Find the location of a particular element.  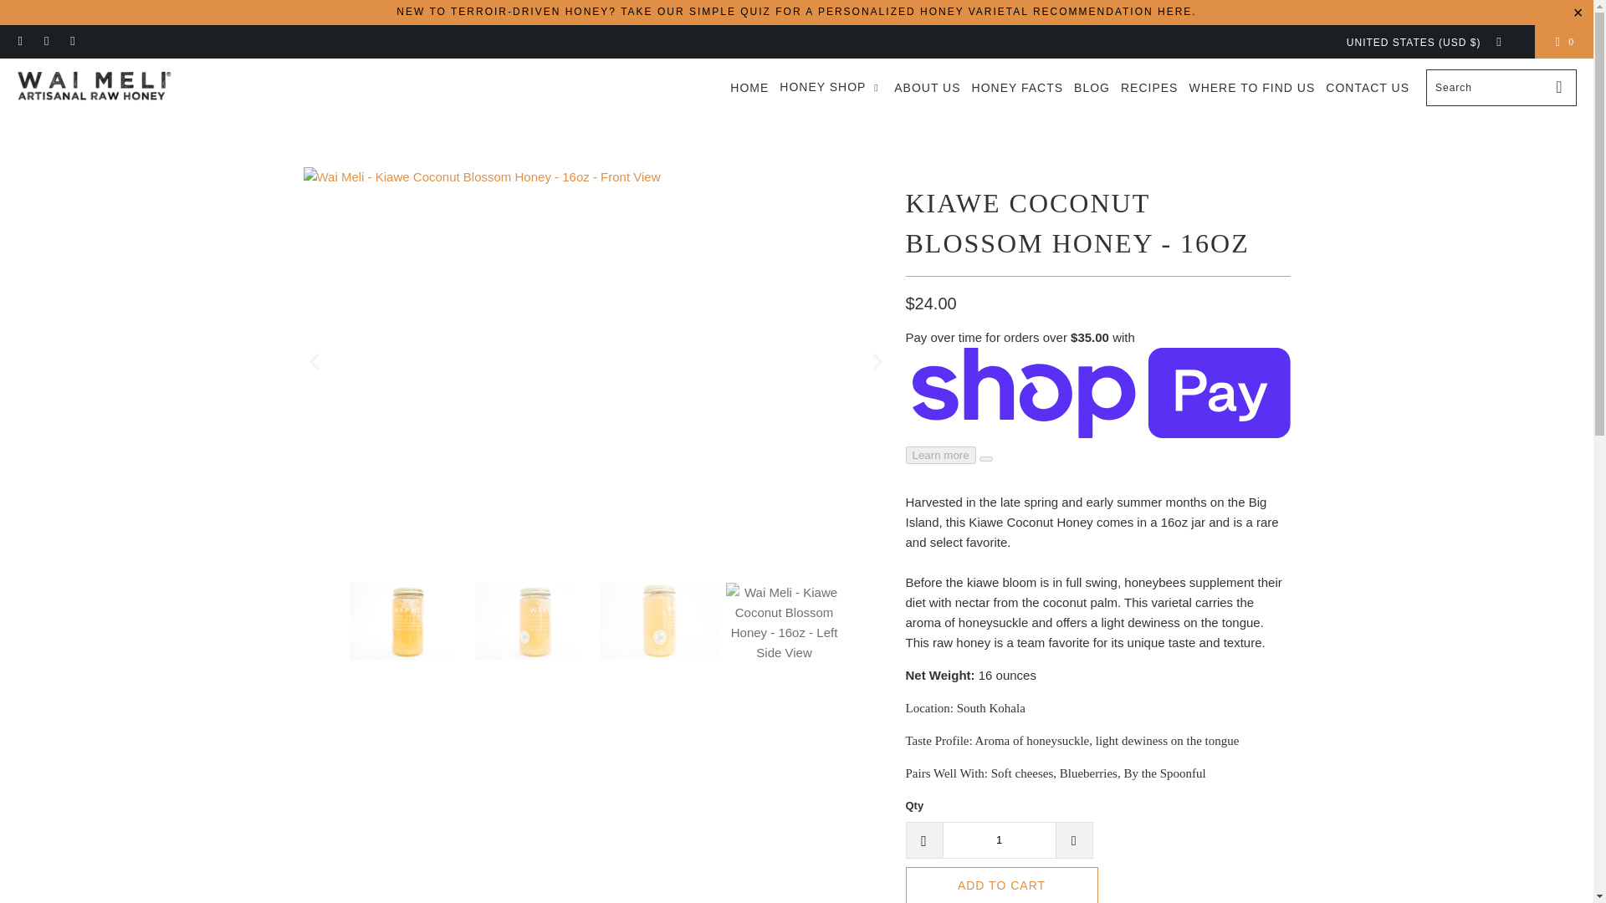

Email Wai Meli  is located at coordinates (20, 42).